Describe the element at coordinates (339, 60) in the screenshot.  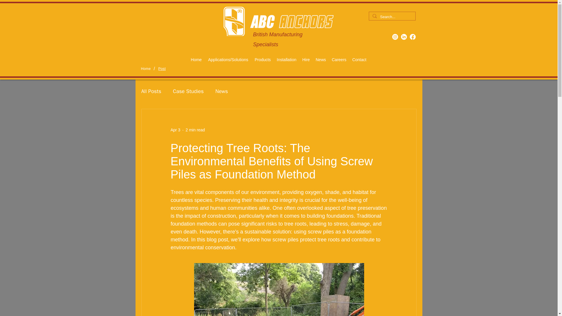
I see `Careers` at that location.